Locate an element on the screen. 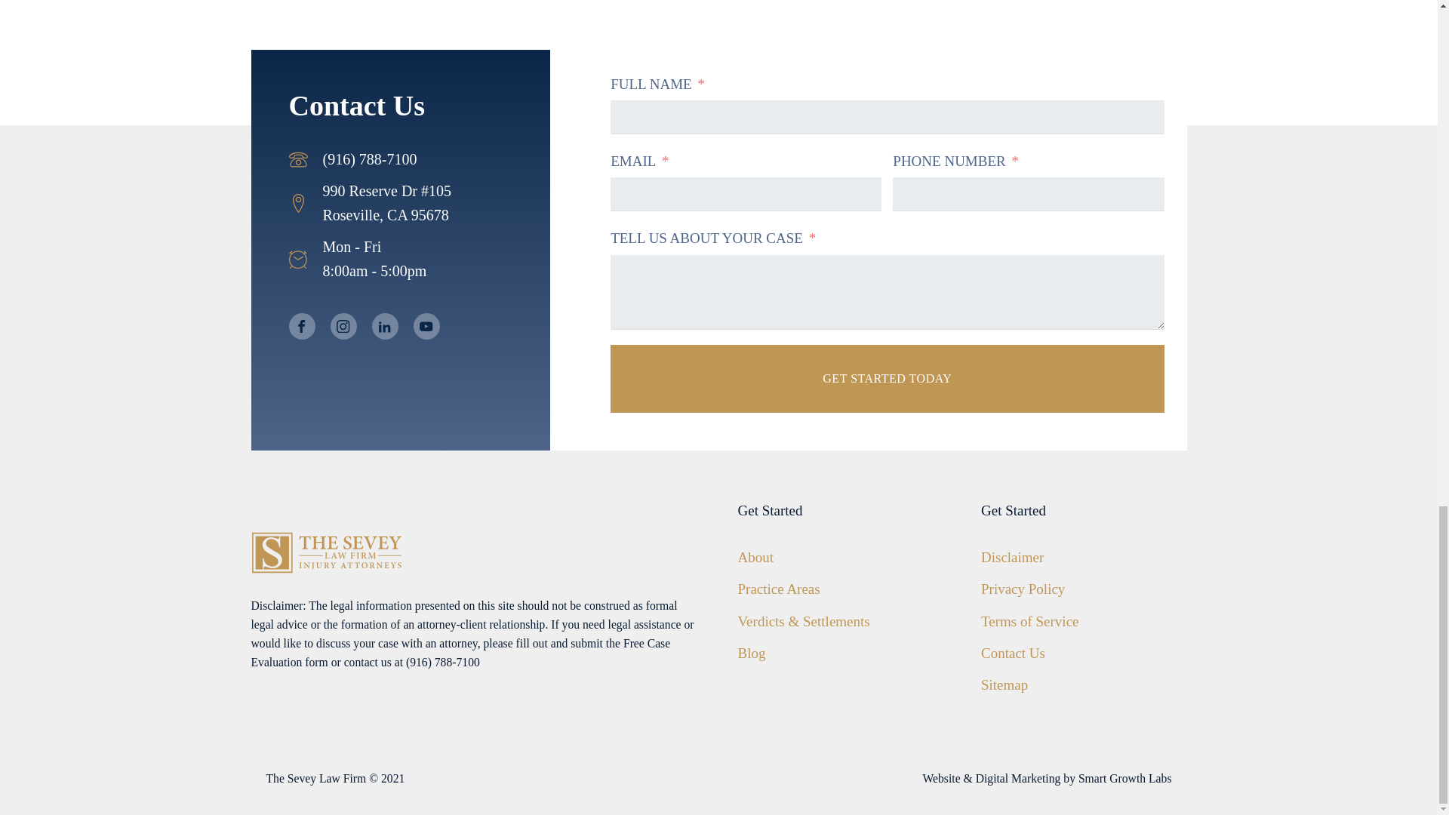  About is located at coordinates (755, 557).